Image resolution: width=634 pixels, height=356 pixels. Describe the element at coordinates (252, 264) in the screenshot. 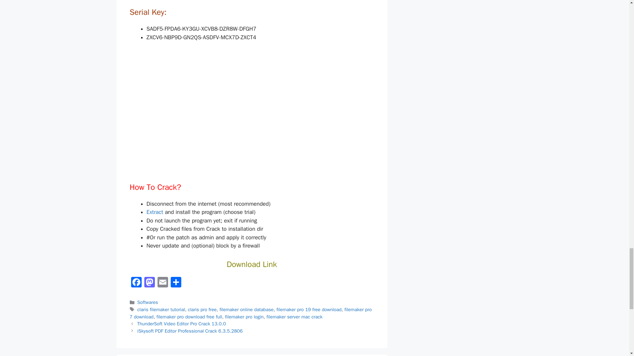

I see `Download Link` at that location.